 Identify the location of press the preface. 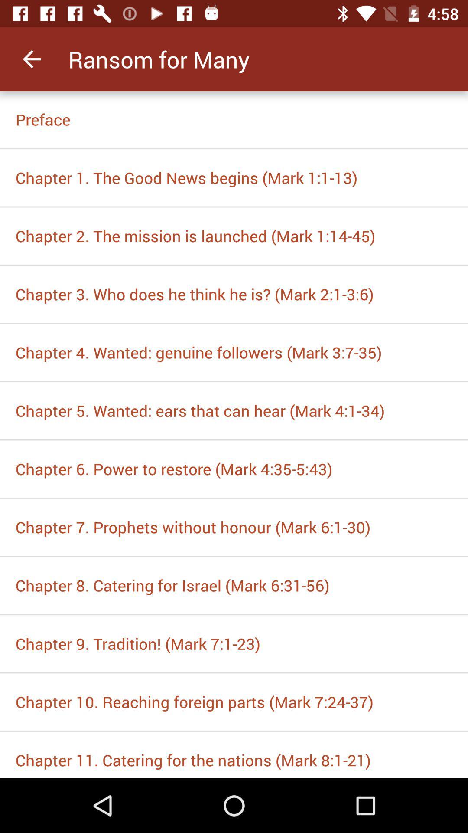
(234, 119).